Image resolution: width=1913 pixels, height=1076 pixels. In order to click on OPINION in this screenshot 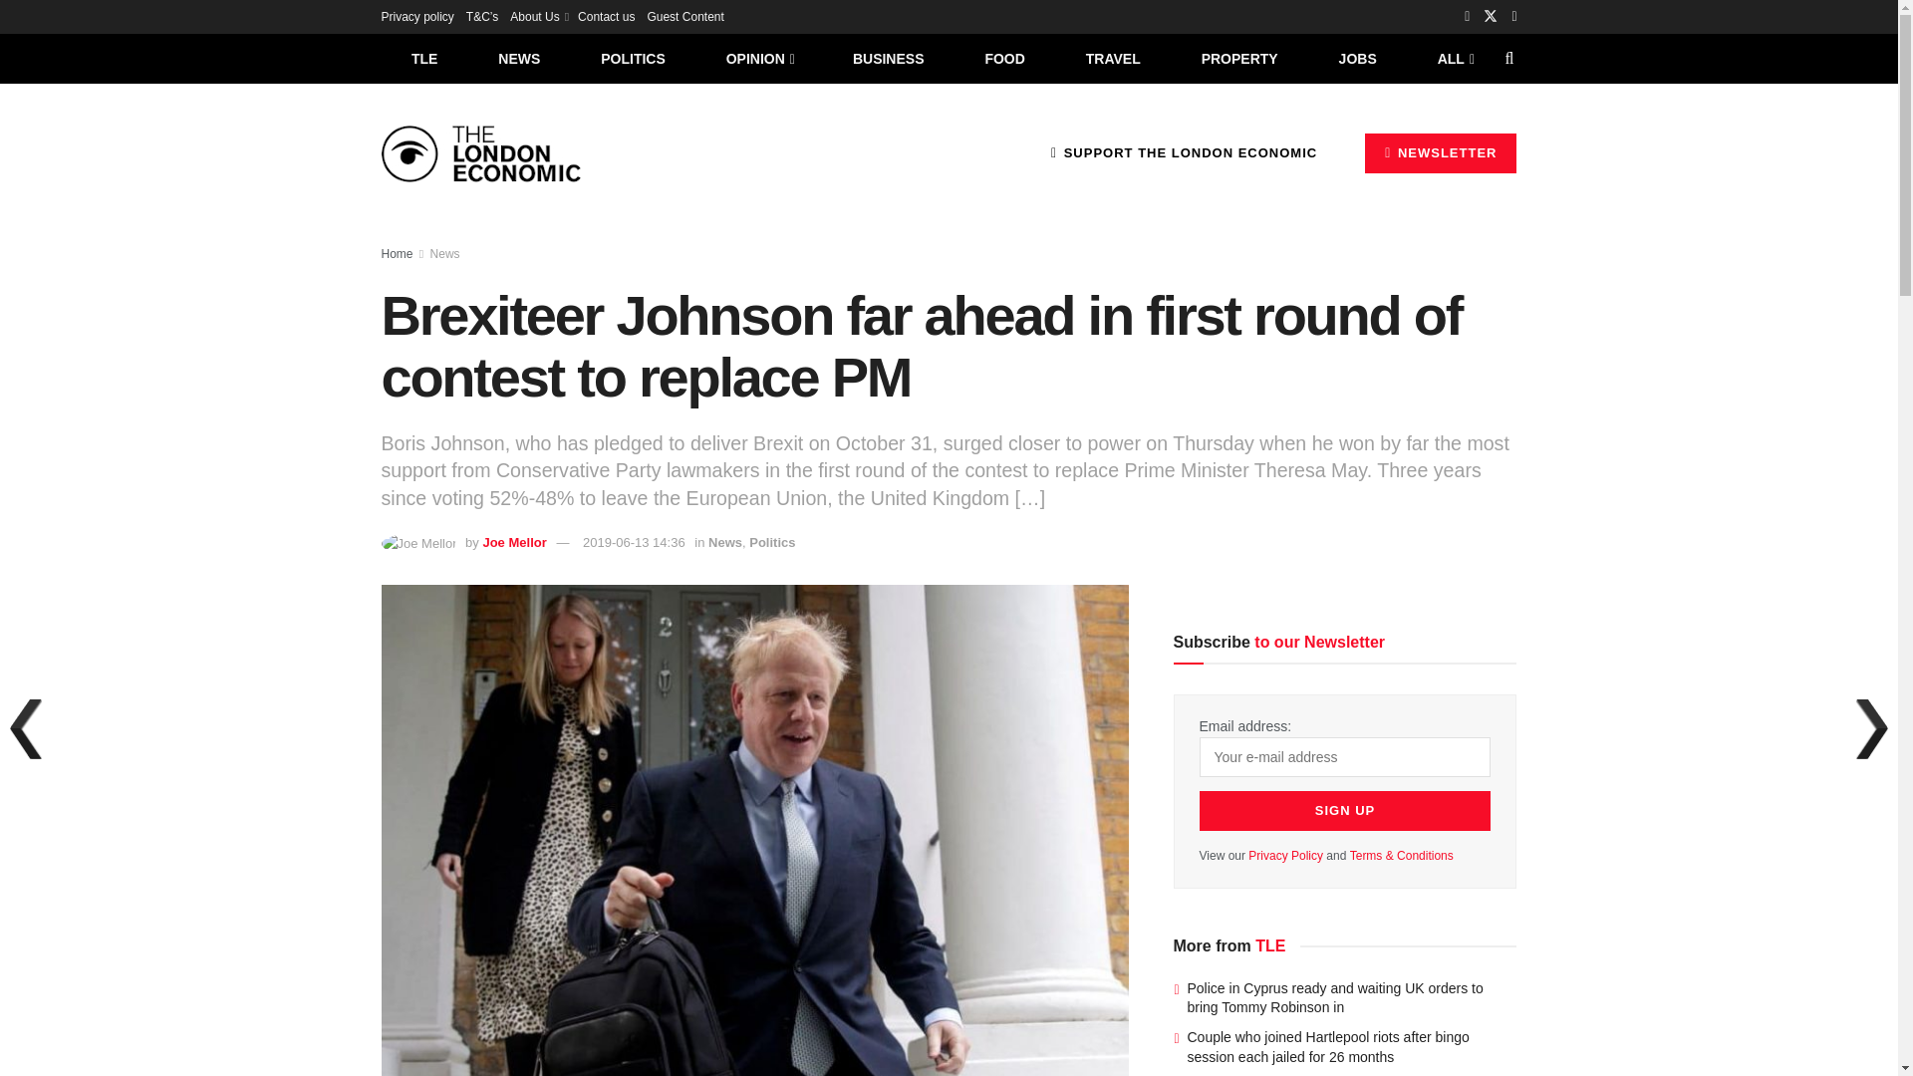, I will do `click(759, 58)`.